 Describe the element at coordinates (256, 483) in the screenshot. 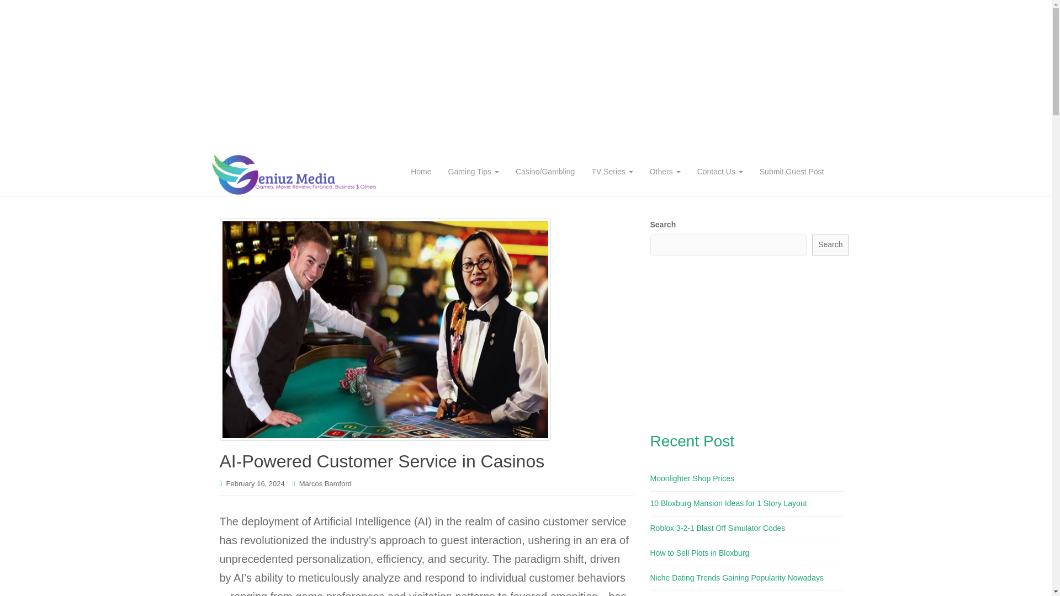

I see `February 16, 2024` at that location.